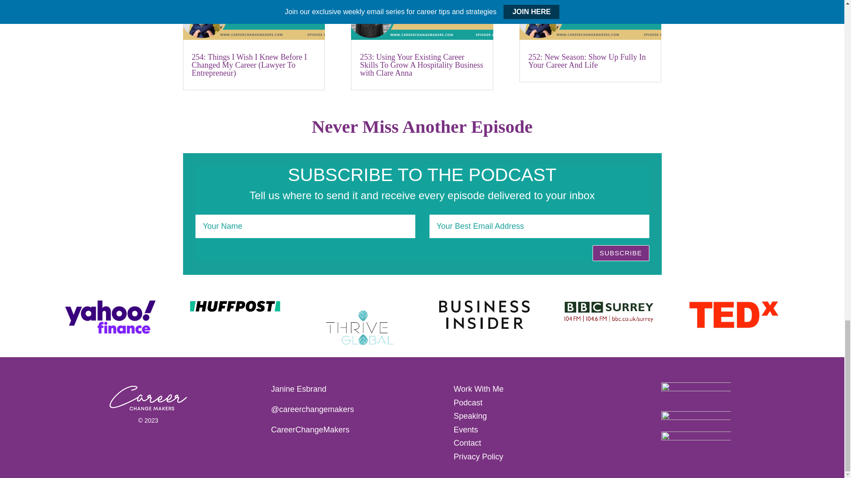  I want to click on spotify-logo-png-file-spotify-badge-large-png-1280, so click(696, 395).